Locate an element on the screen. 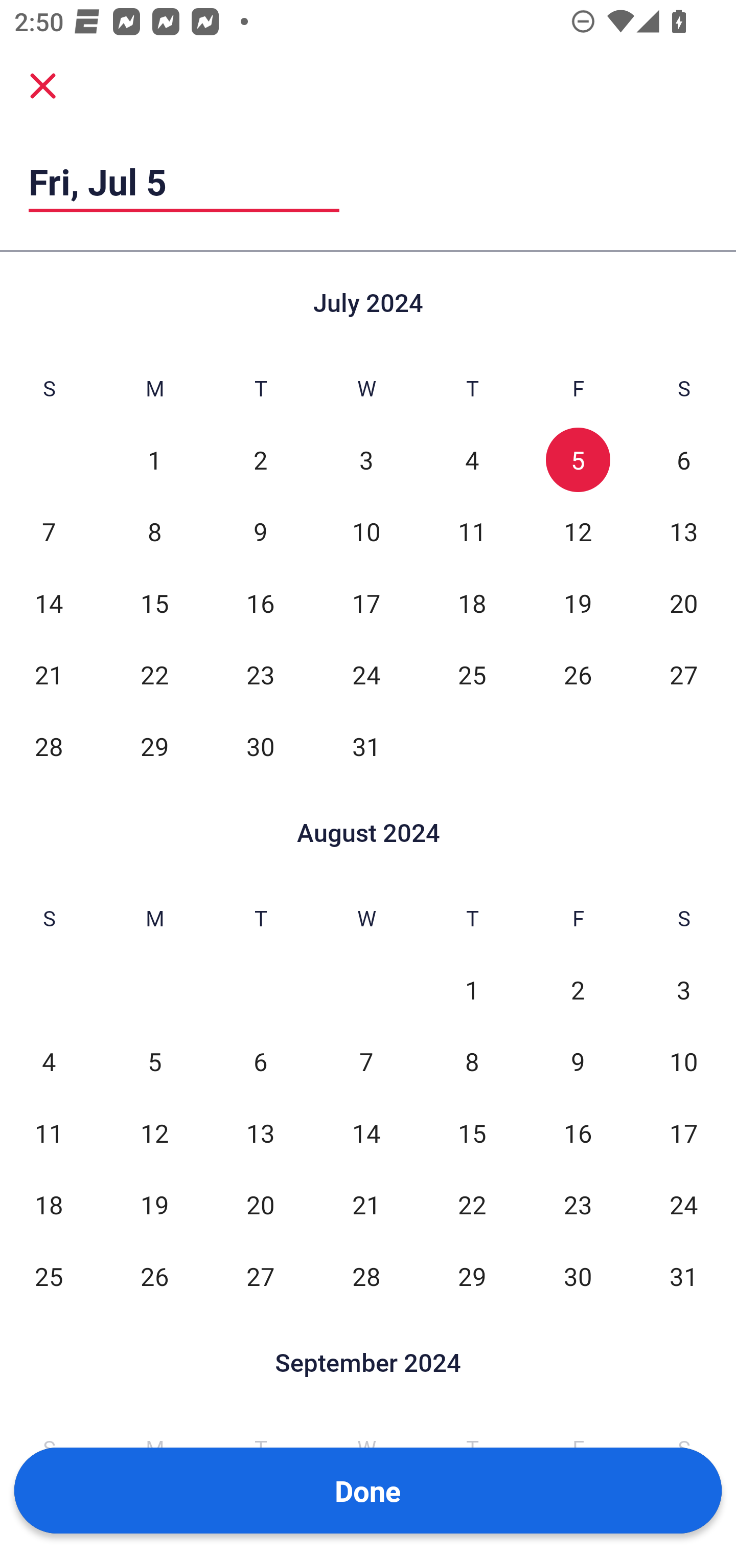  2 Fri, Aug 2, Not Selected is located at coordinates (578, 989).